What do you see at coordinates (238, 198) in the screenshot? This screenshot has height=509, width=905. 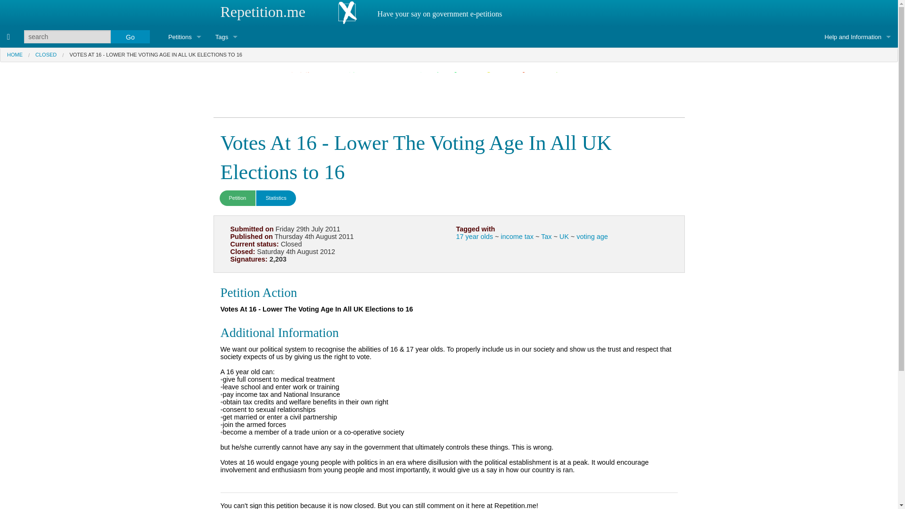 I see `Petition` at bounding box center [238, 198].